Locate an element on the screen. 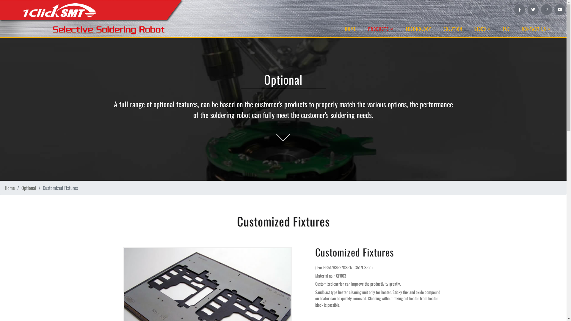  VIDEO is located at coordinates (483, 29).